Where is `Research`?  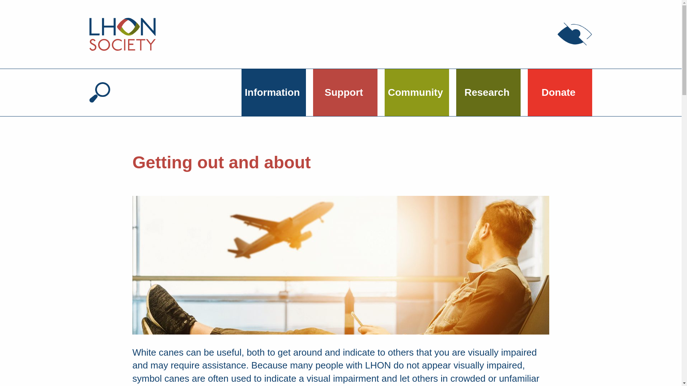 Research is located at coordinates (488, 93).